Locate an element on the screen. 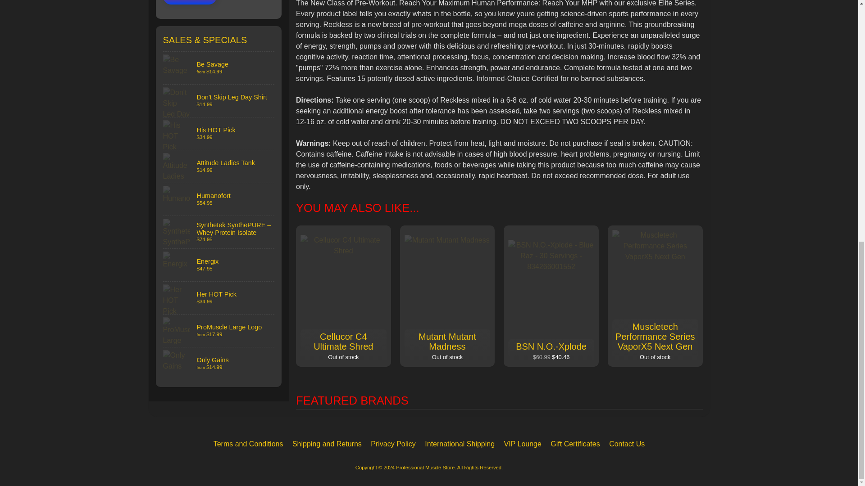  ProMuscle Large Logo is located at coordinates (219, 330).